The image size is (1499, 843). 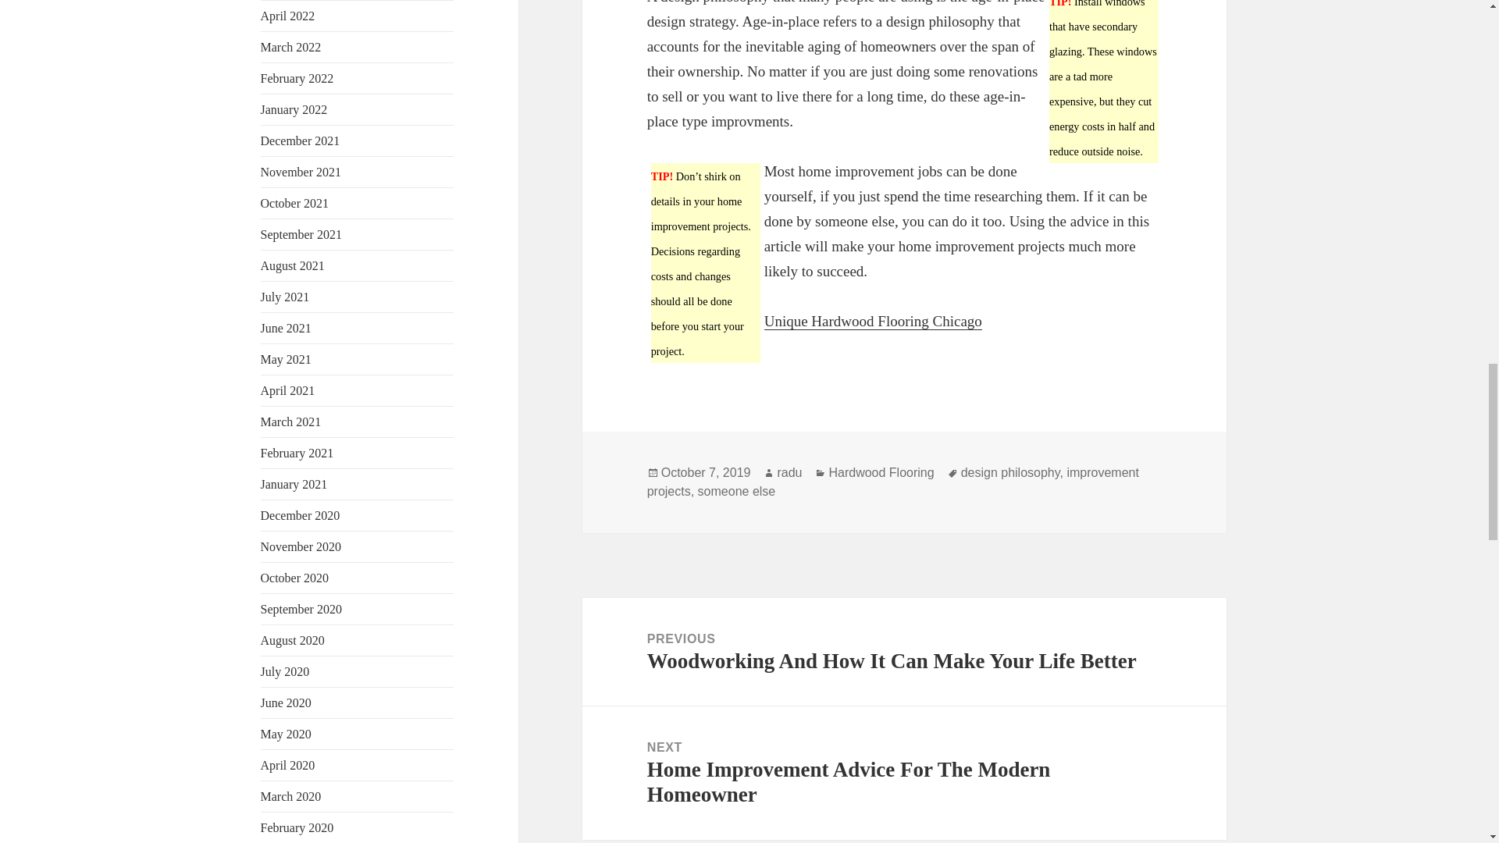 What do you see at coordinates (873, 322) in the screenshot?
I see `Unique Hardwood Flooring Chicago Dustless Sanding` at bounding box center [873, 322].